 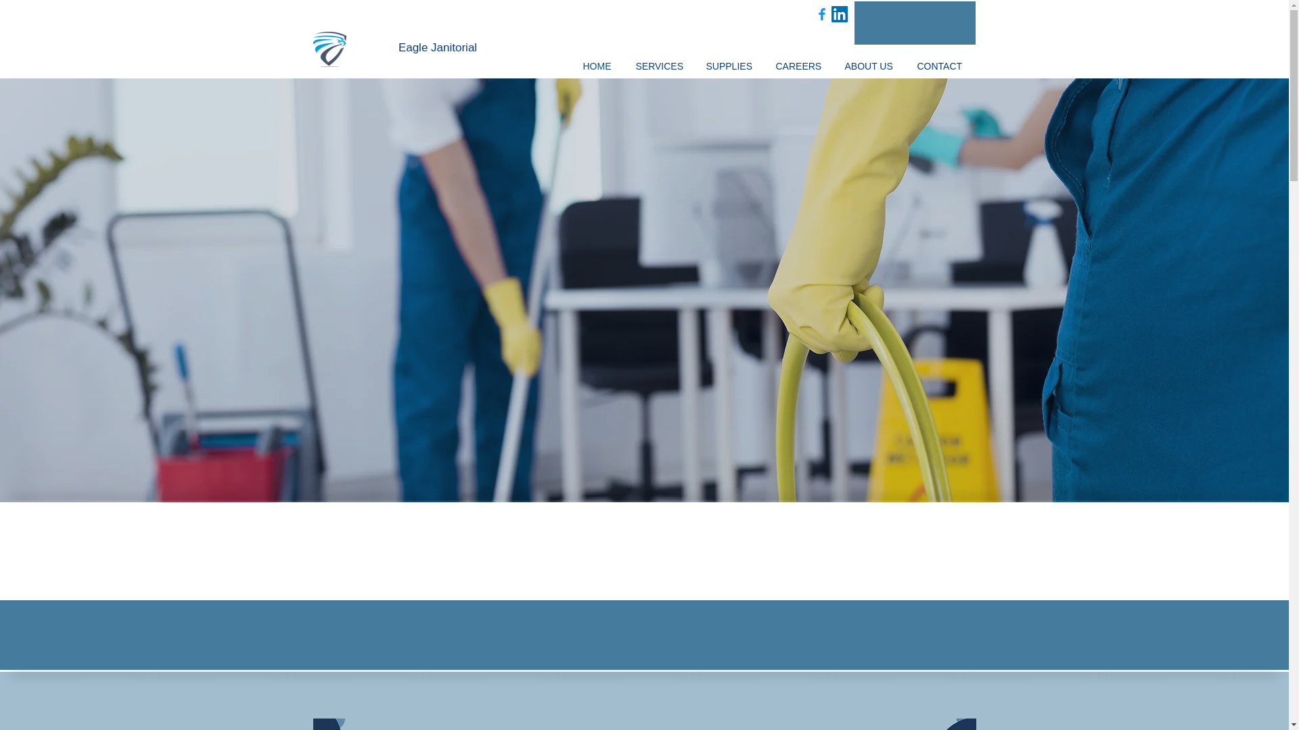 What do you see at coordinates (437, 48) in the screenshot?
I see `Eagle Janitorial` at bounding box center [437, 48].